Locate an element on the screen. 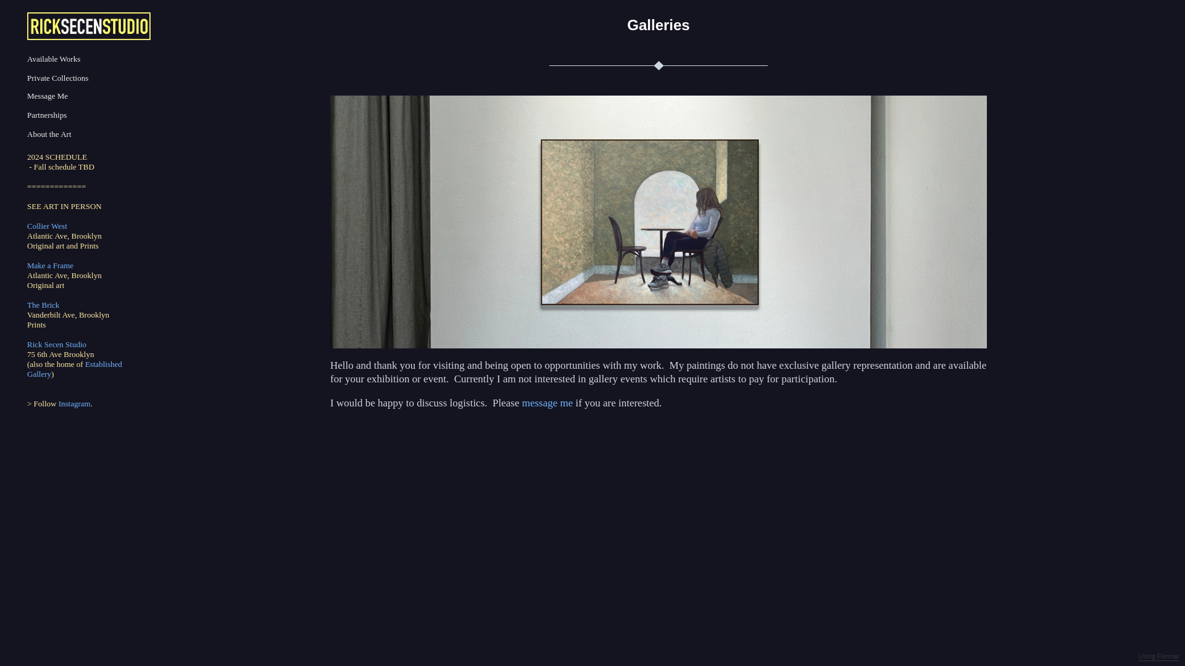 This screenshot has height=666, width=1185. Rick Secen Studio is located at coordinates (57, 344).